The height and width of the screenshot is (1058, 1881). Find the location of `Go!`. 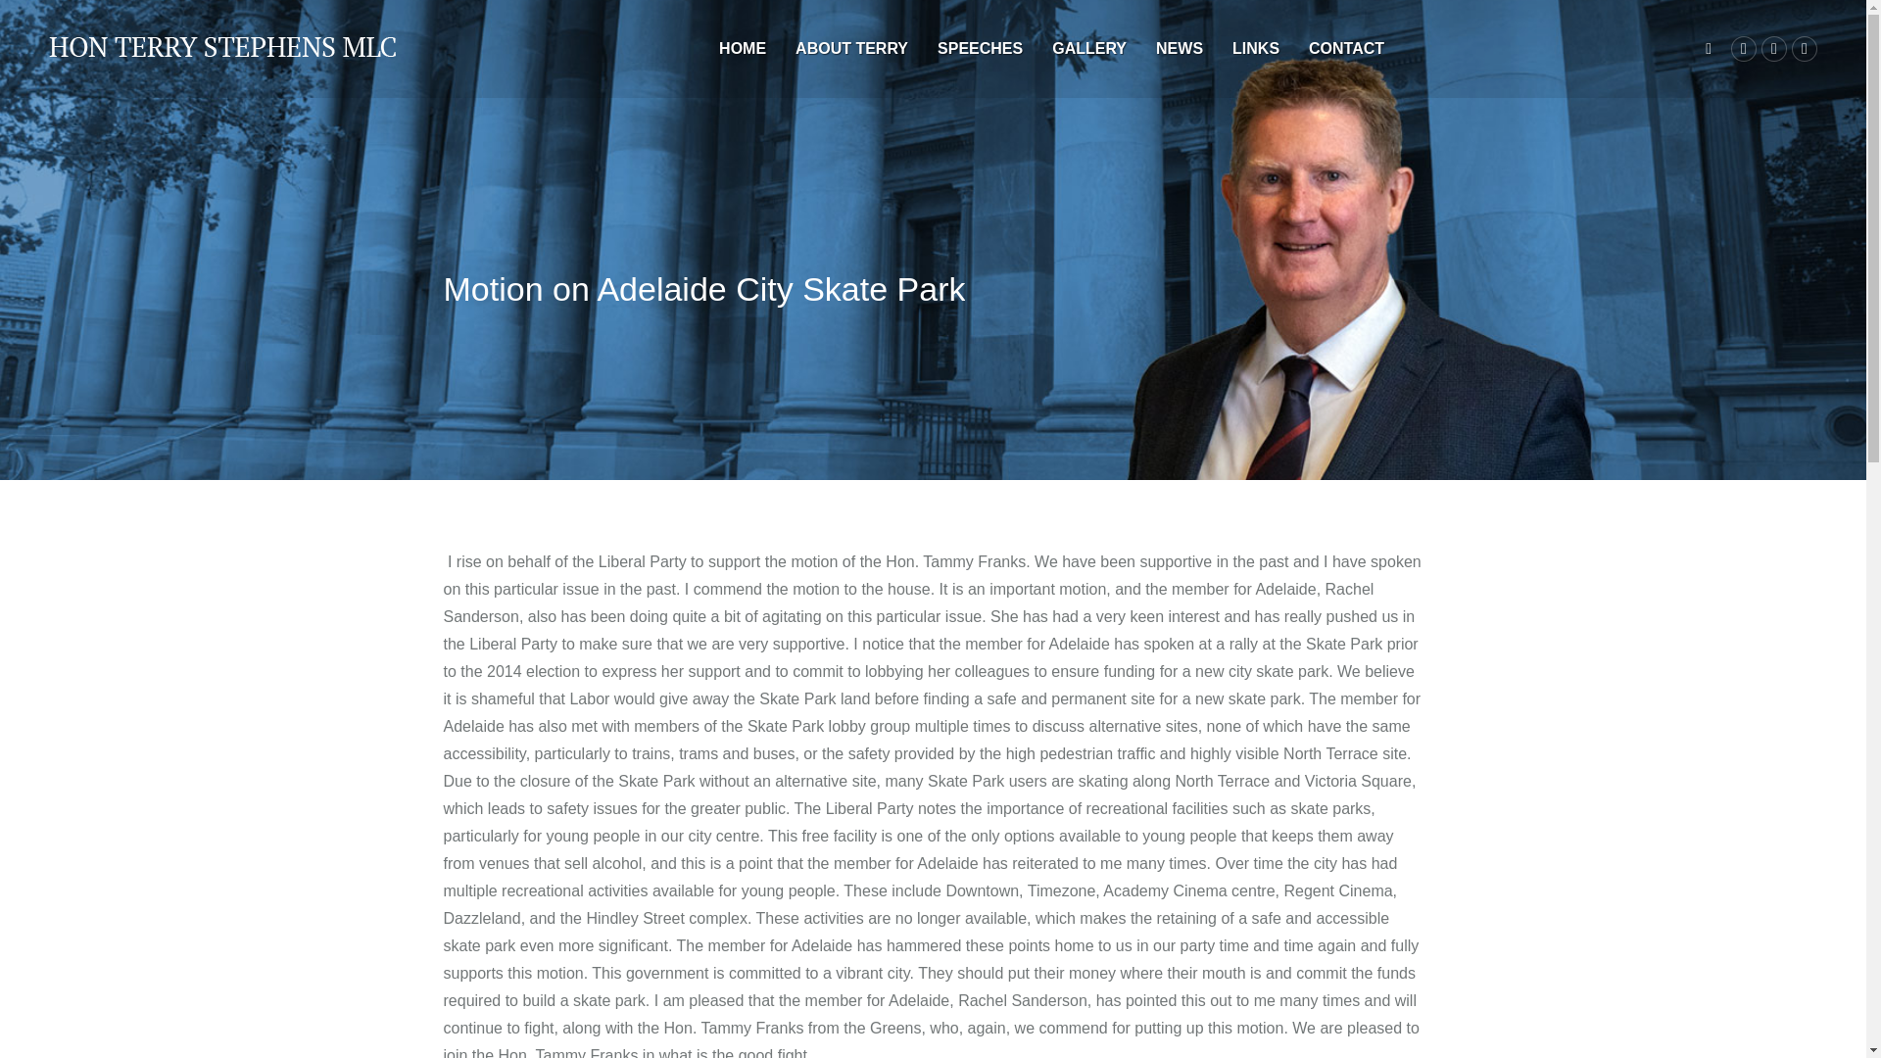

Go! is located at coordinates (38, 18).